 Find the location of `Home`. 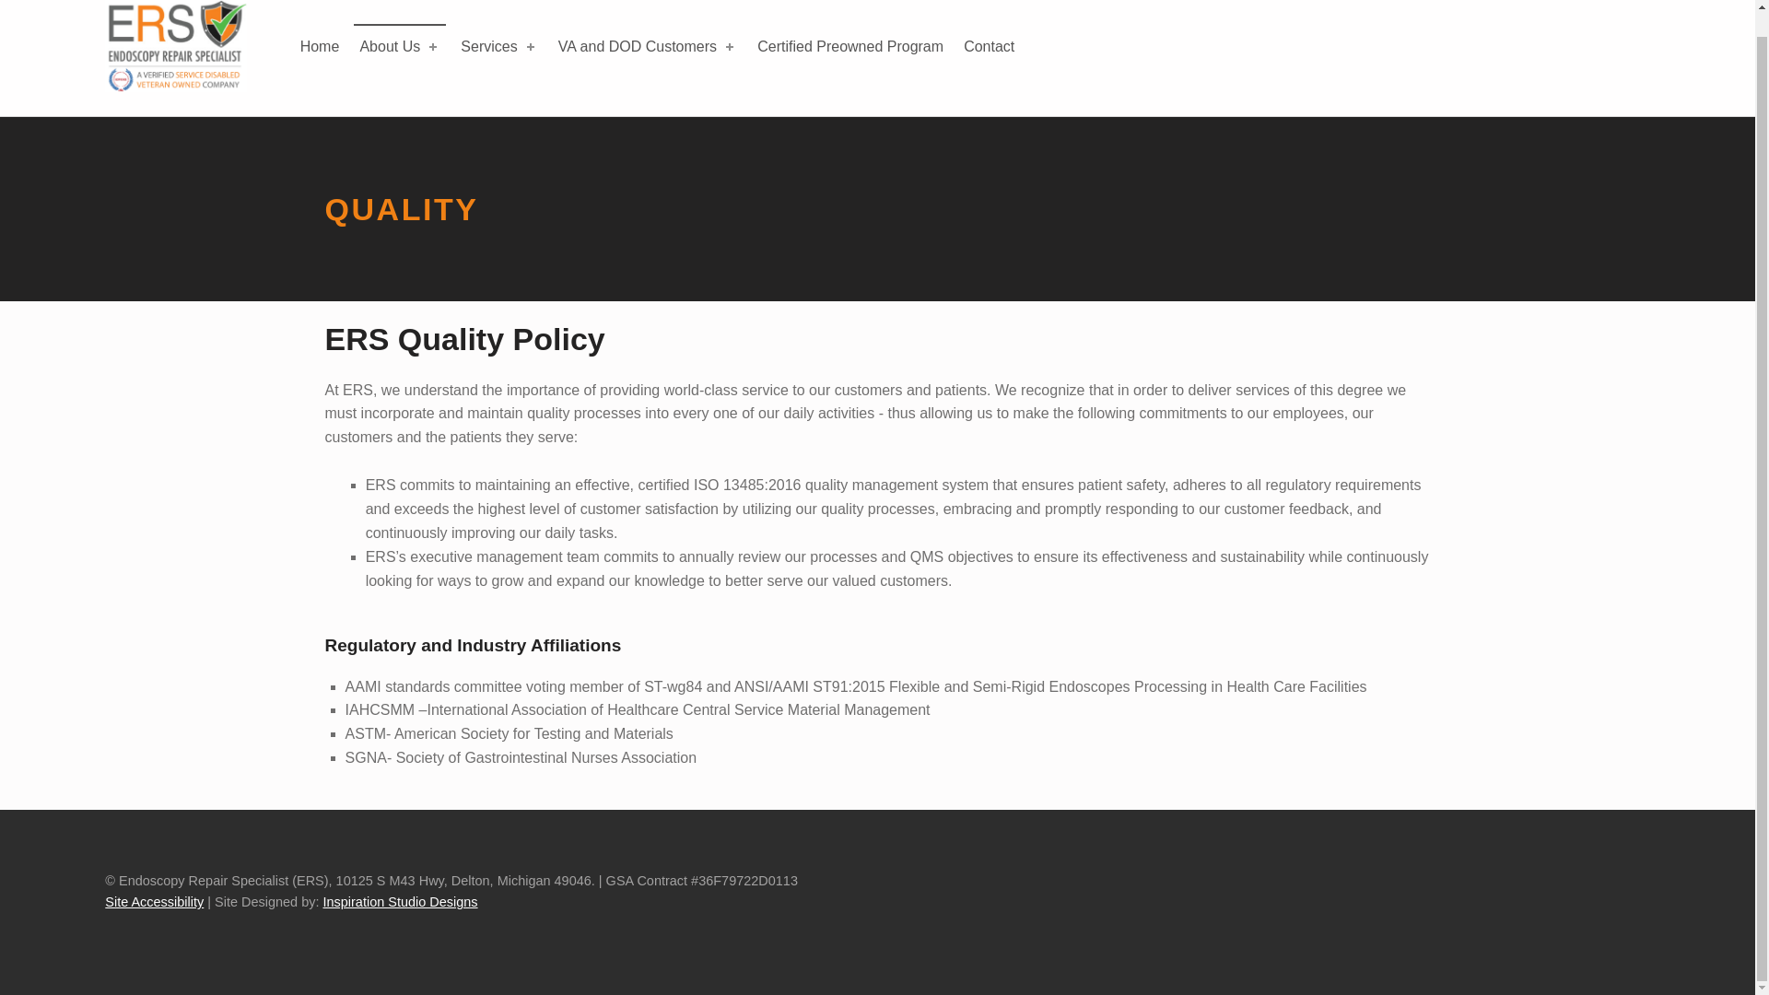

Home is located at coordinates (320, 46).